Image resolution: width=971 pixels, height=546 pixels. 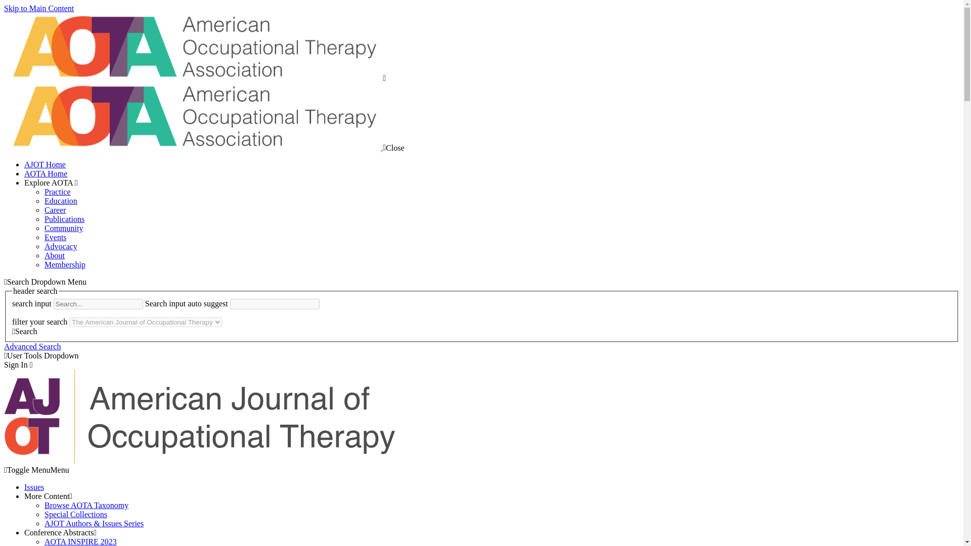 What do you see at coordinates (65, 265) in the screenshot?
I see `Membership` at bounding box center [65, 265].